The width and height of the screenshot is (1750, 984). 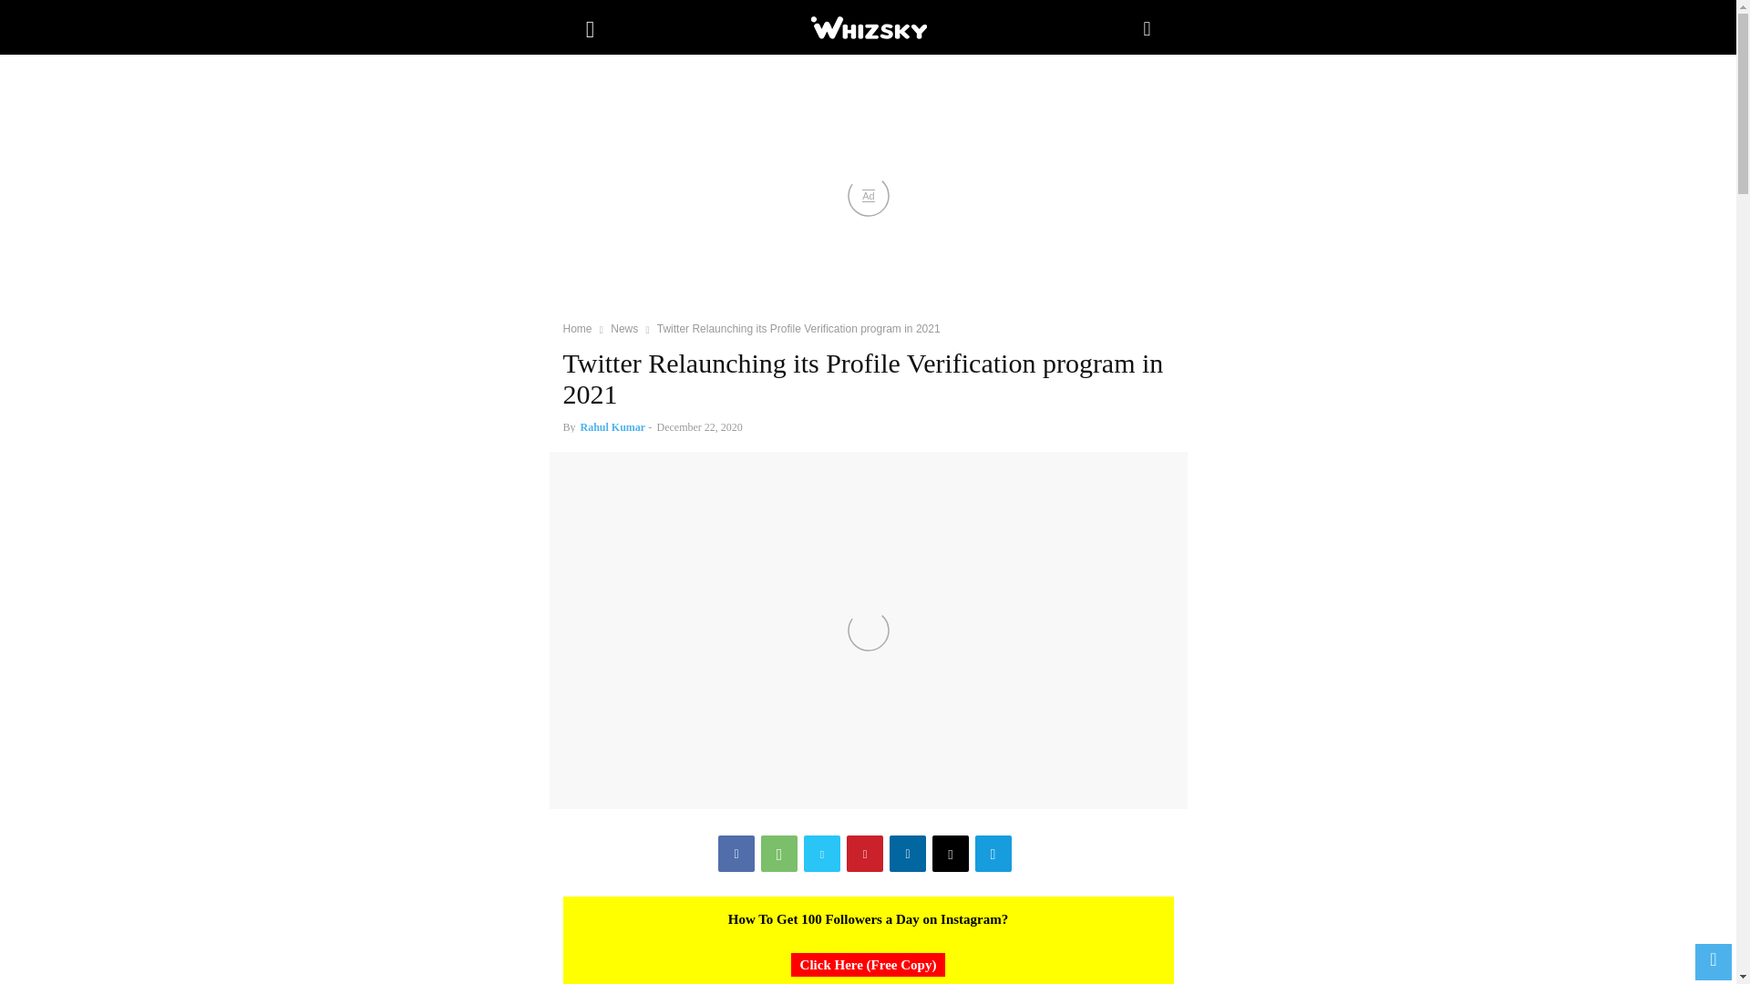 I want to click on Linkedin, so click(x=907, y=853).